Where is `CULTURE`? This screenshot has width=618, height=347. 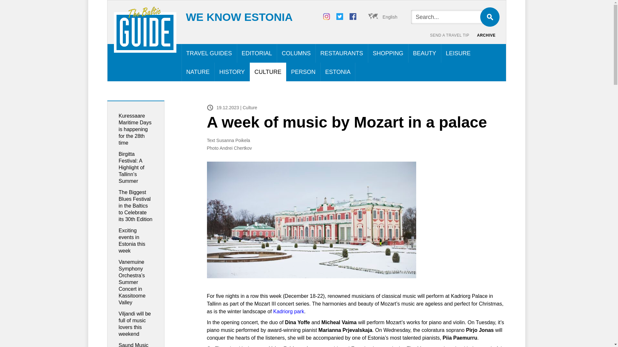 CULTURE is located at coordinates (268, 72).